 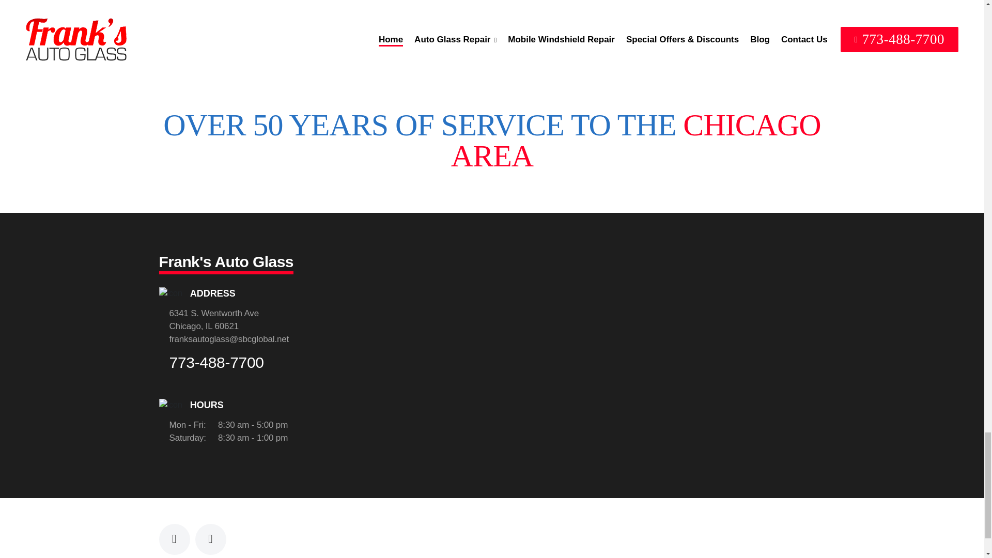 What do you see at coordinates (211, 539) in the screenshot?
I see `Google` at bounding box center [211, 539].